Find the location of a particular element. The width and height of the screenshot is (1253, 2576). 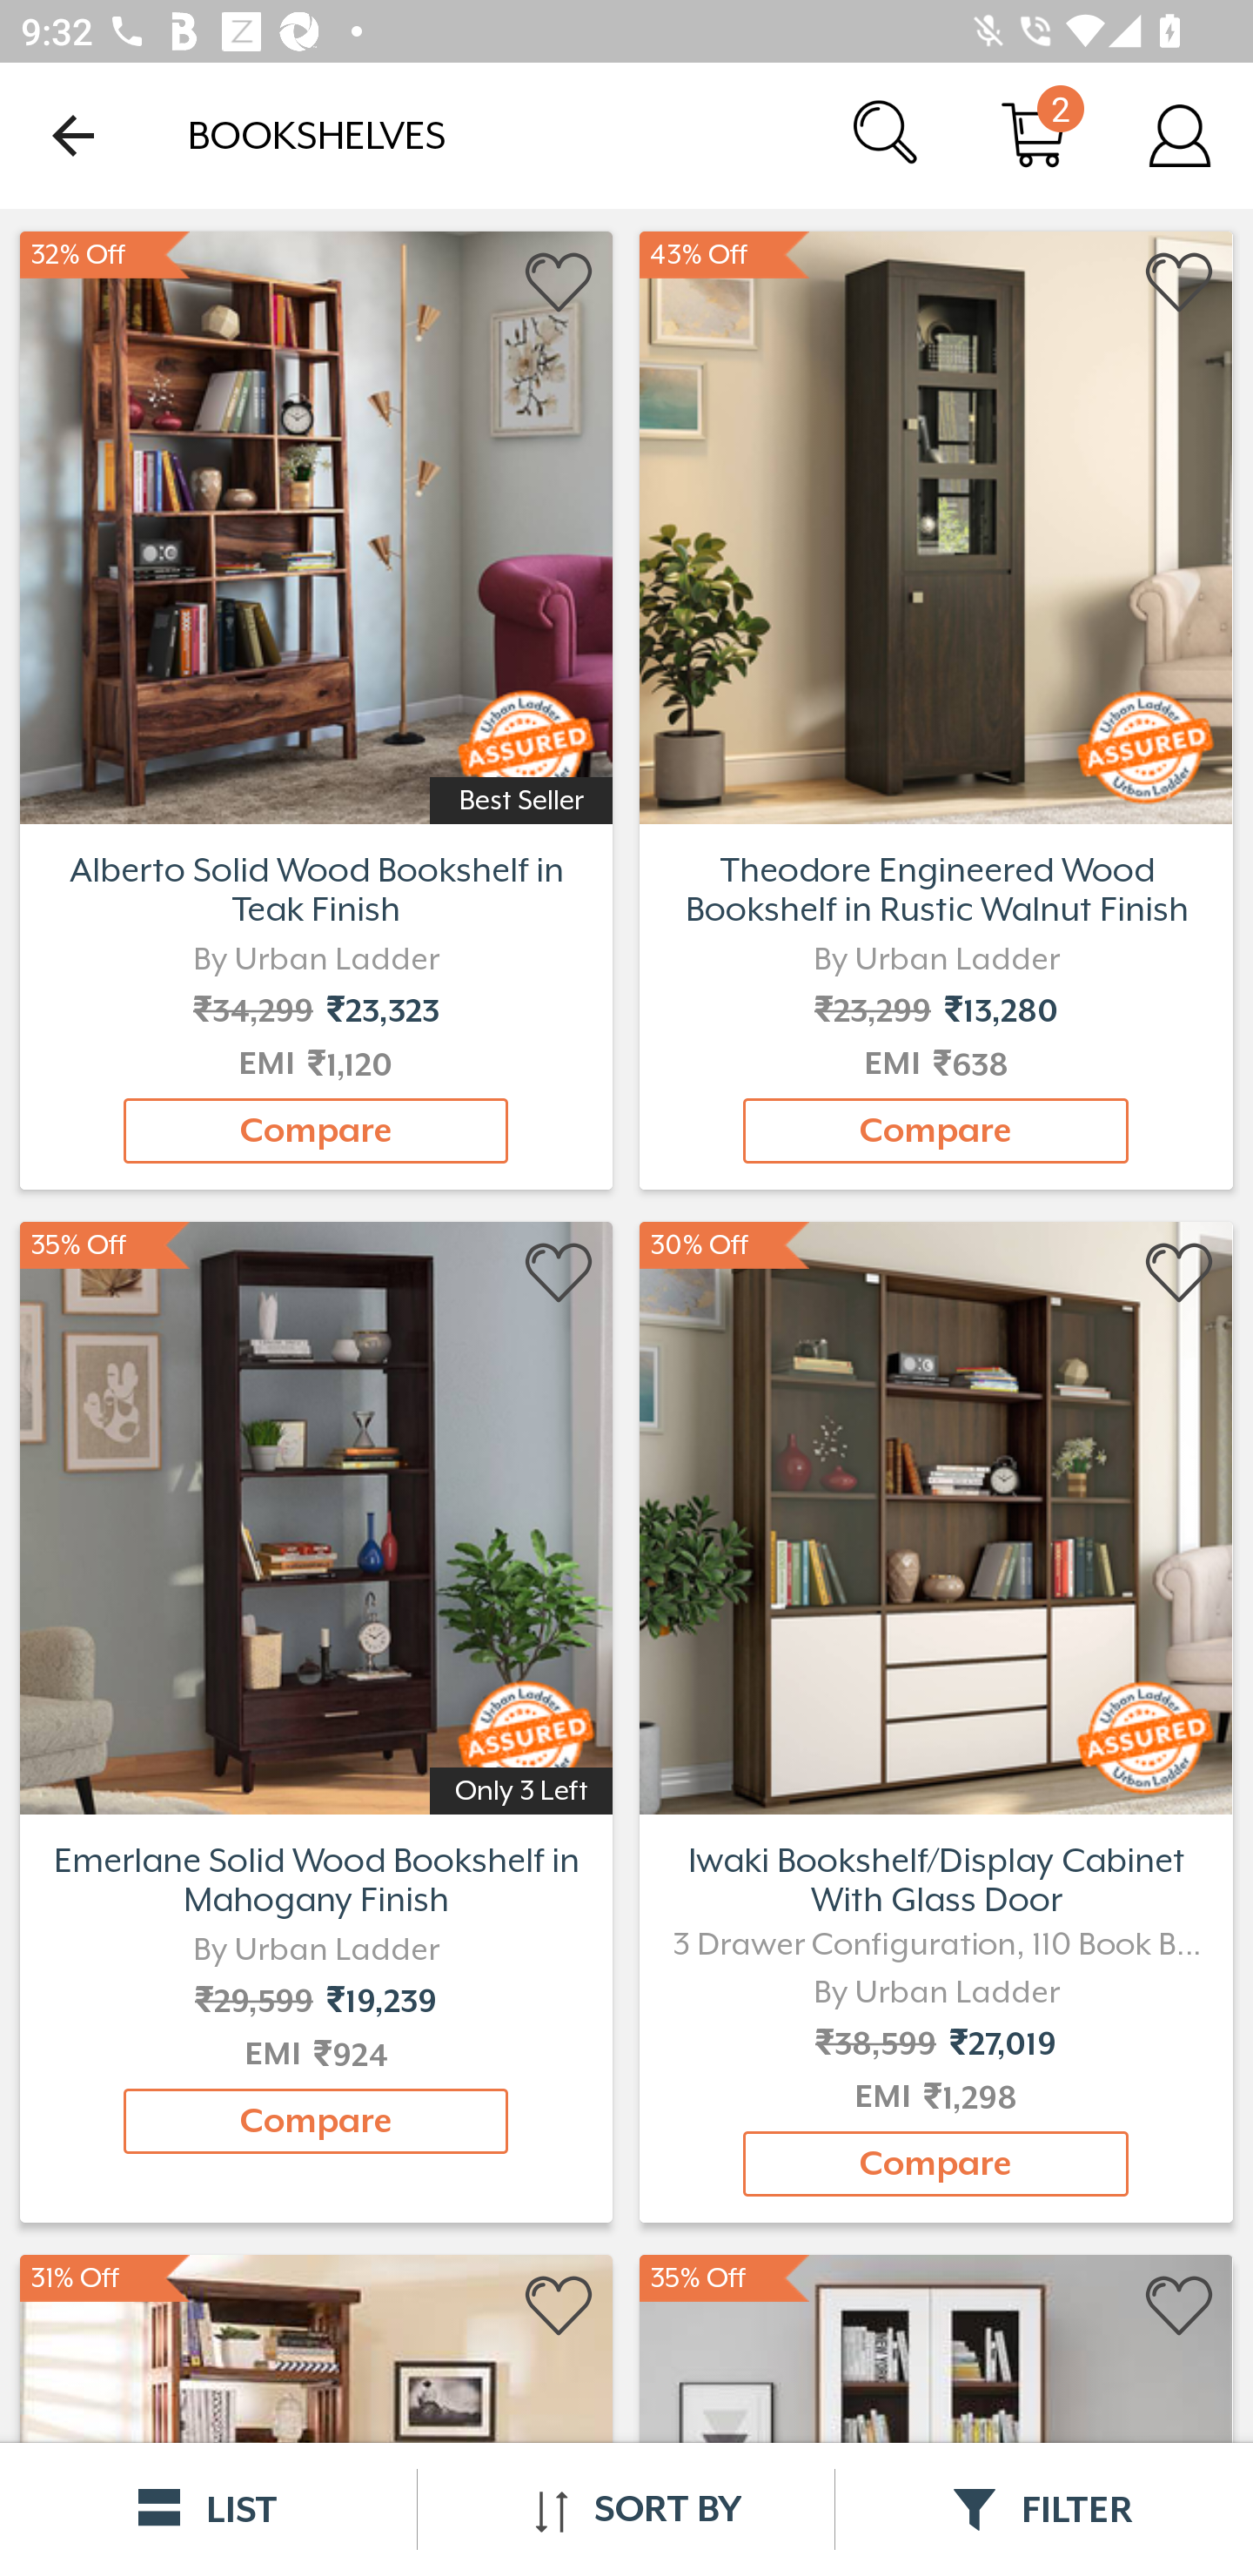

 FILTER is located at coordinates (1044, 2509).